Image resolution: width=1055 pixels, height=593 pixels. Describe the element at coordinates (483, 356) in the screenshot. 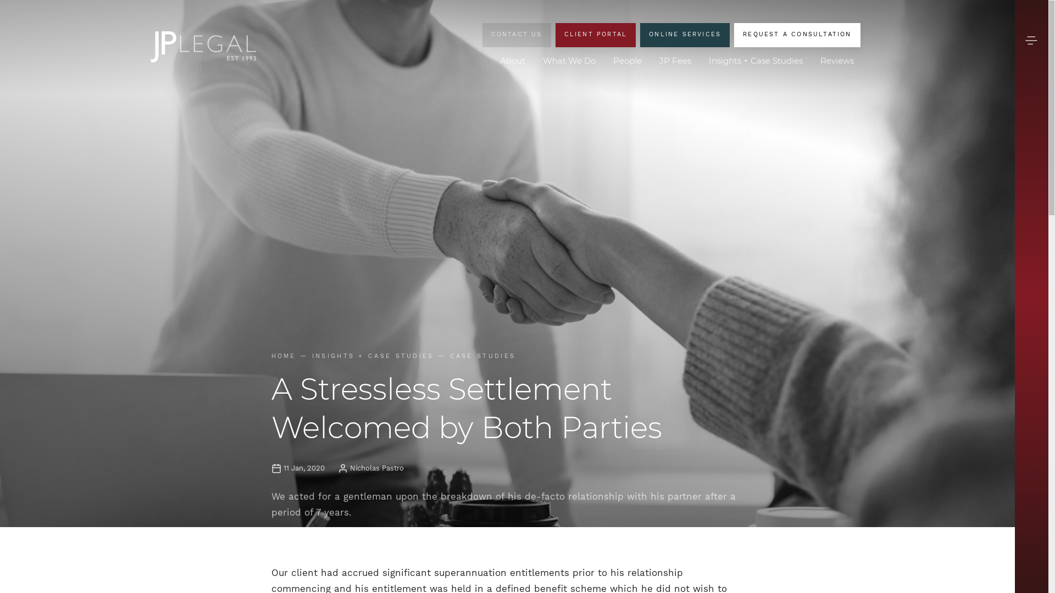

I see `CASE STUDIES` at that location.